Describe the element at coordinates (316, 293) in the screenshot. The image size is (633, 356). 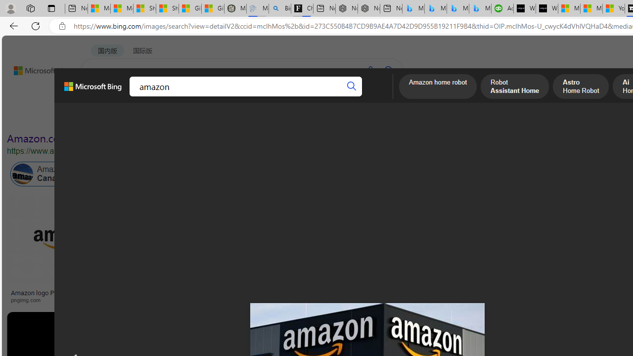
I see `Listen: What's next for Amazon?` at that location.